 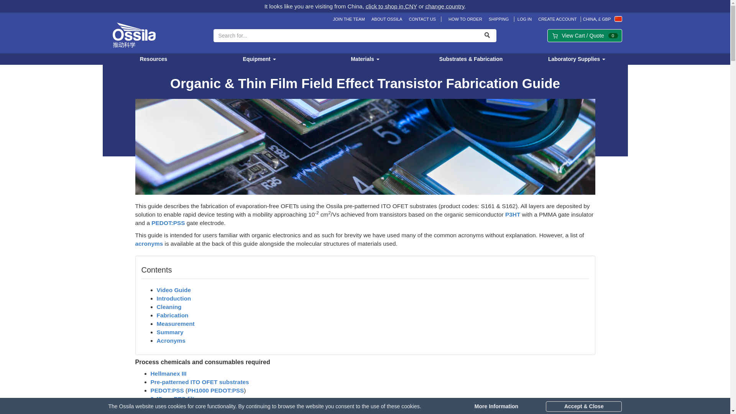 I want to click on PEDOT:PSS, so click(x=166, y=390).